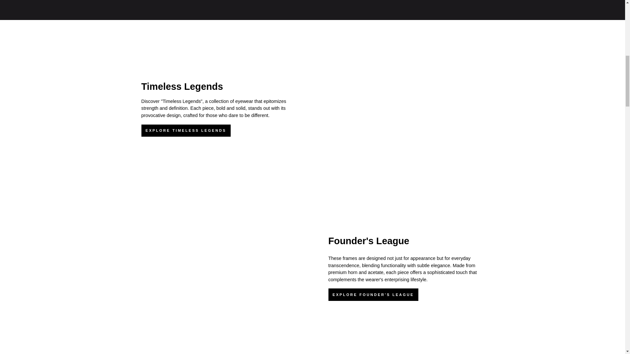 This screenshot has height=354, width=630. Describe the element at coordinates (368, 241) in the screenshot. I see `Founder's League` at that location.